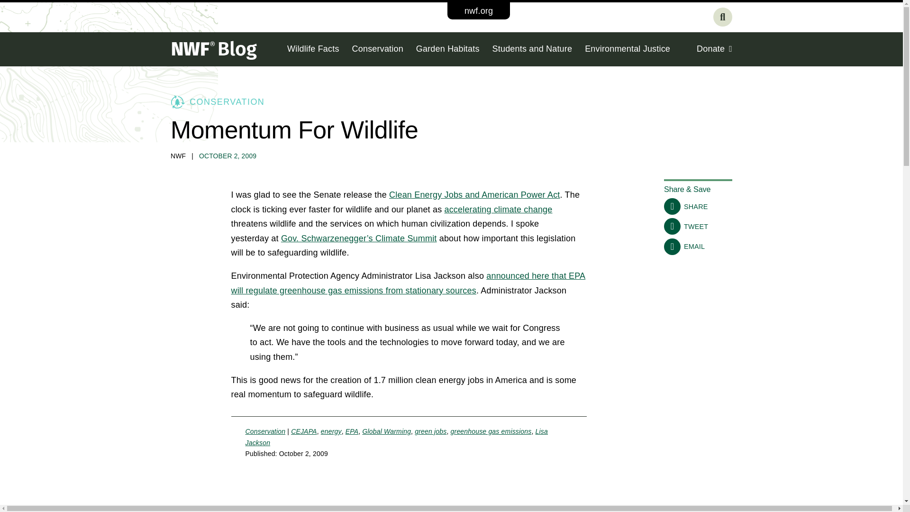 Image resolution: width=910 pixels, height=512 pixels. Describe the element at coordinates (265, 431) in the screenshot. I see `Conservation` at that location.